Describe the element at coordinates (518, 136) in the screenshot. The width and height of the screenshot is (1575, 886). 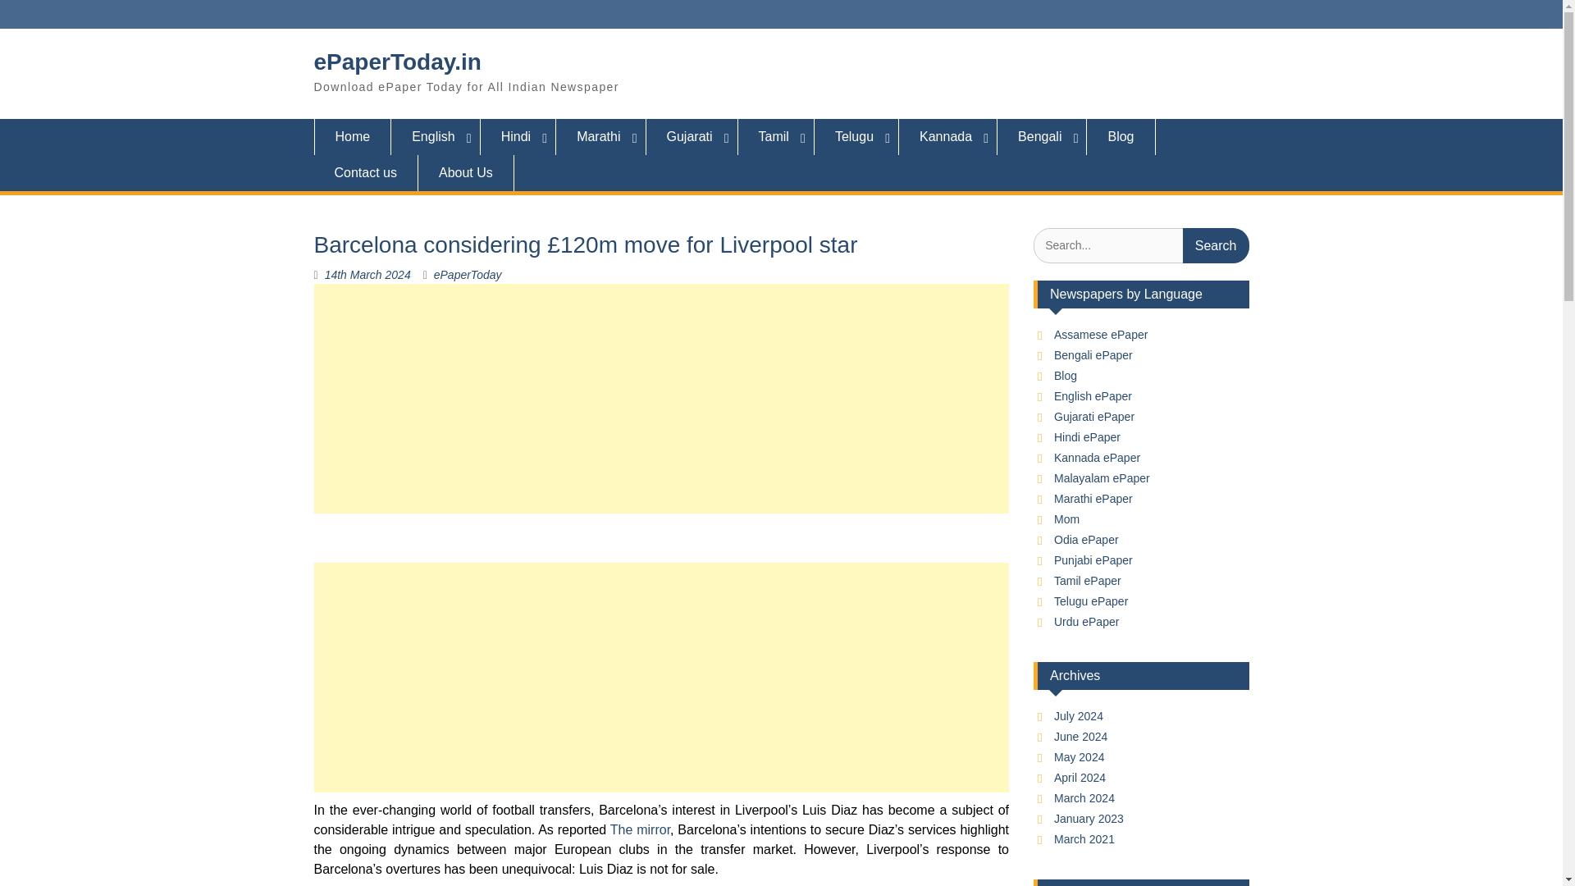
I see `Hindi` at that location.